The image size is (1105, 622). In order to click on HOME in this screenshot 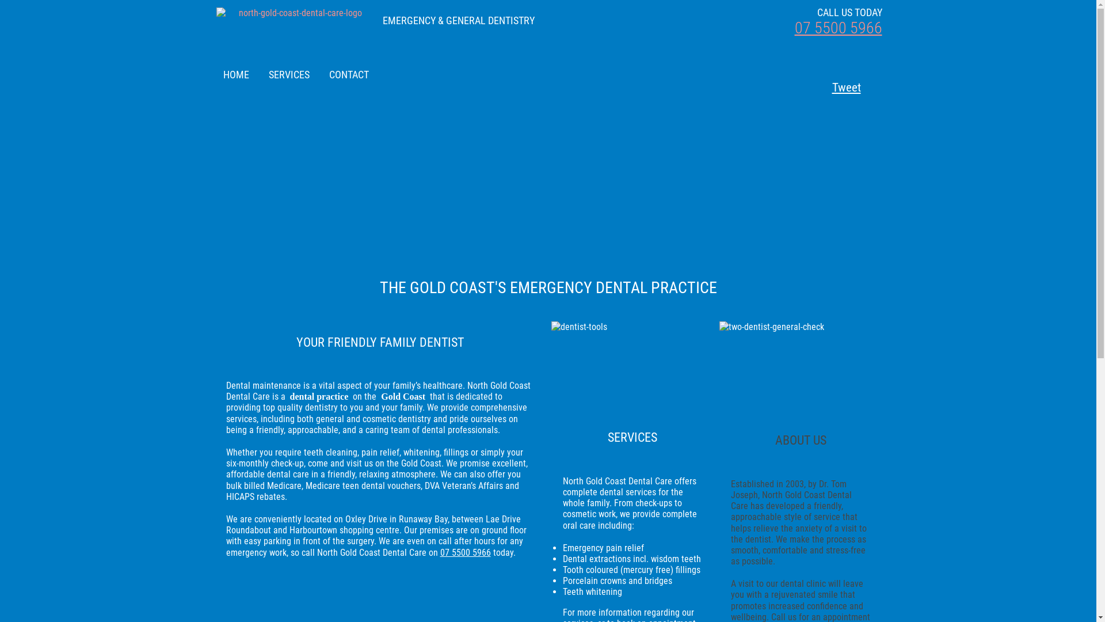, I will do `click(236, 75)`.